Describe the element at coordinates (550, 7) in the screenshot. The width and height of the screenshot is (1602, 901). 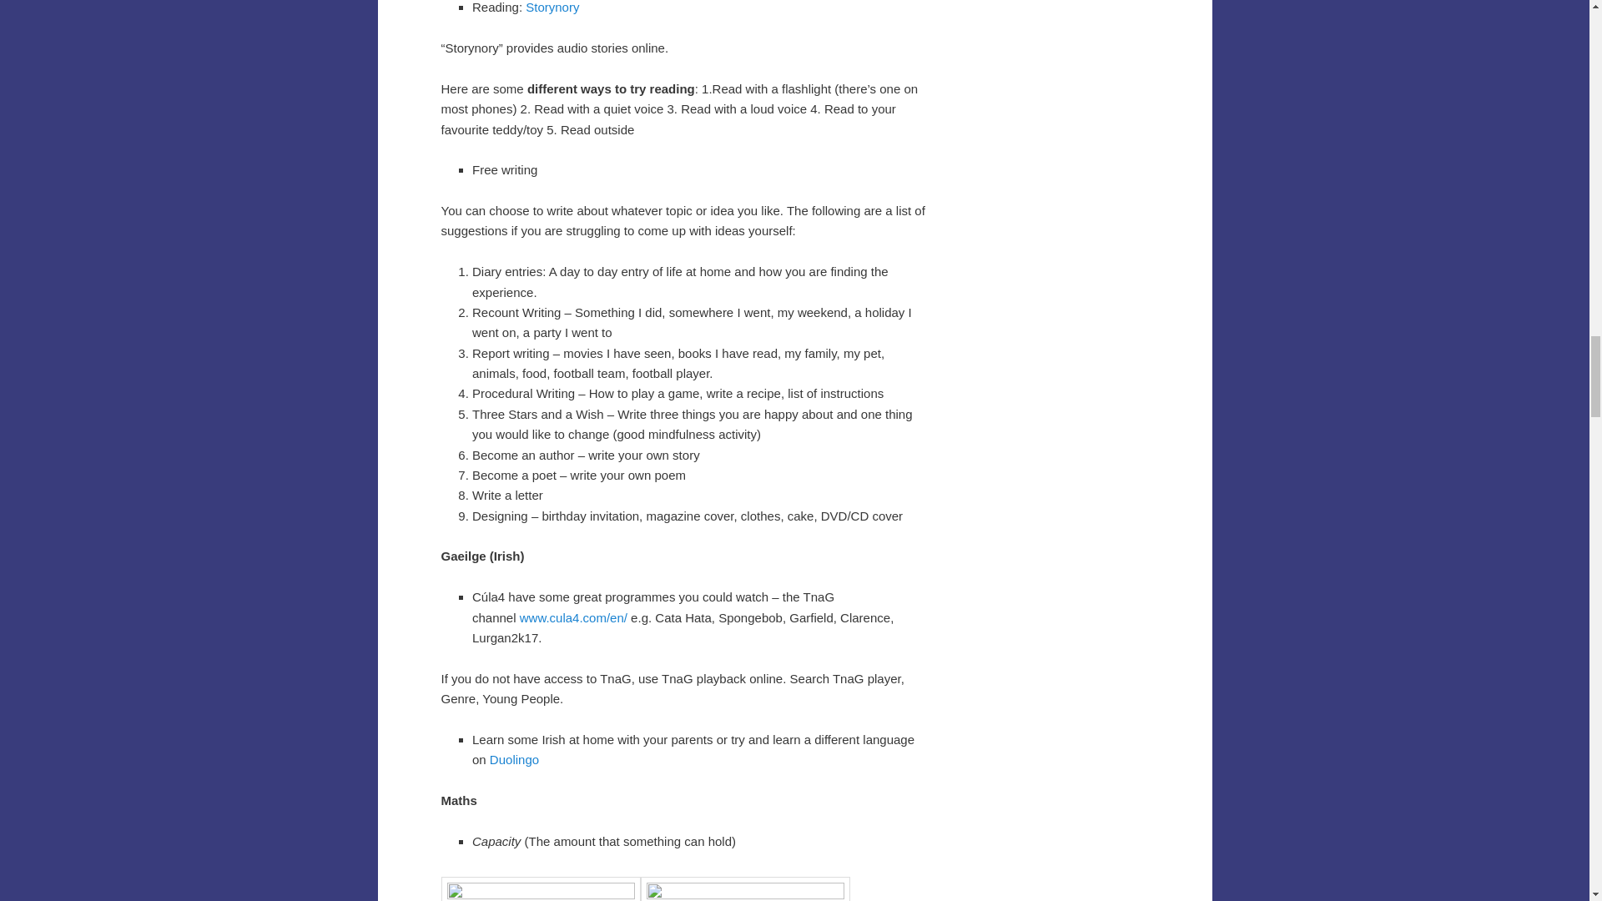
I see `Storynory` at that location.